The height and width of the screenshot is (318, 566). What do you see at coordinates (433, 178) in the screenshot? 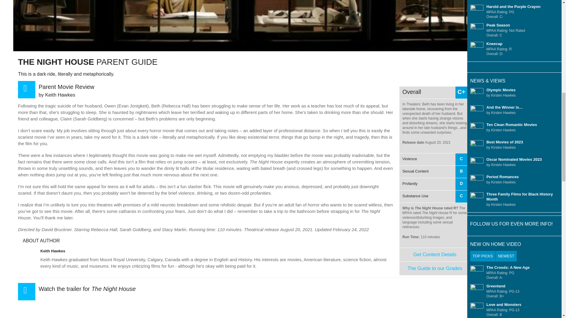
I see `Keith Hawkes` at bounding box center [433, 178].